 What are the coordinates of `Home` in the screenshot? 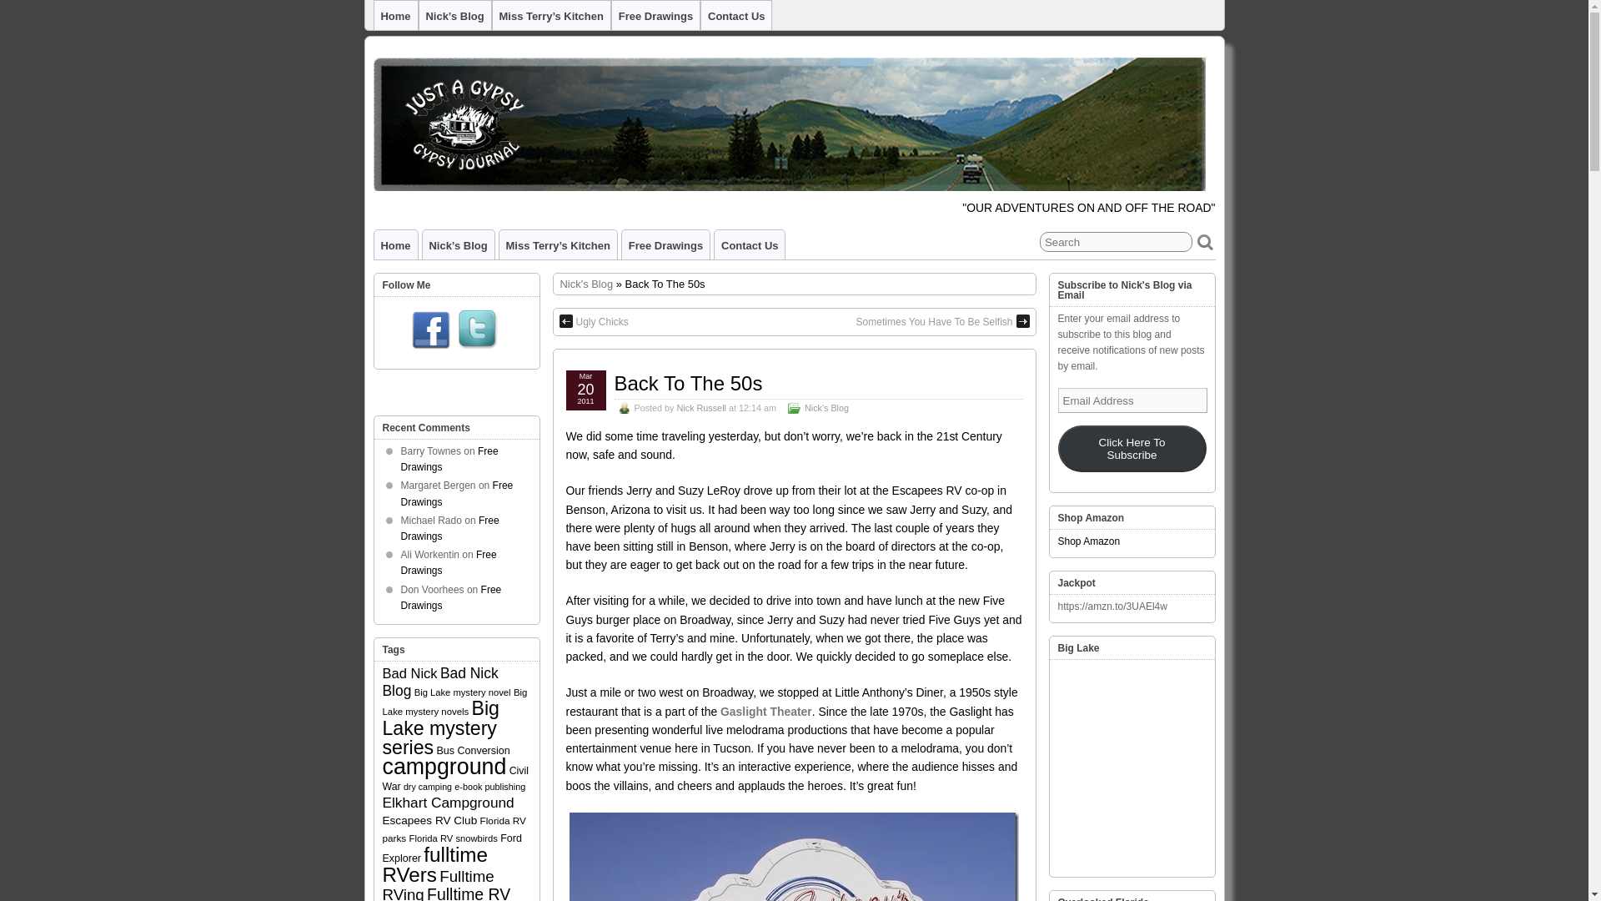 It's located at (394, 245).